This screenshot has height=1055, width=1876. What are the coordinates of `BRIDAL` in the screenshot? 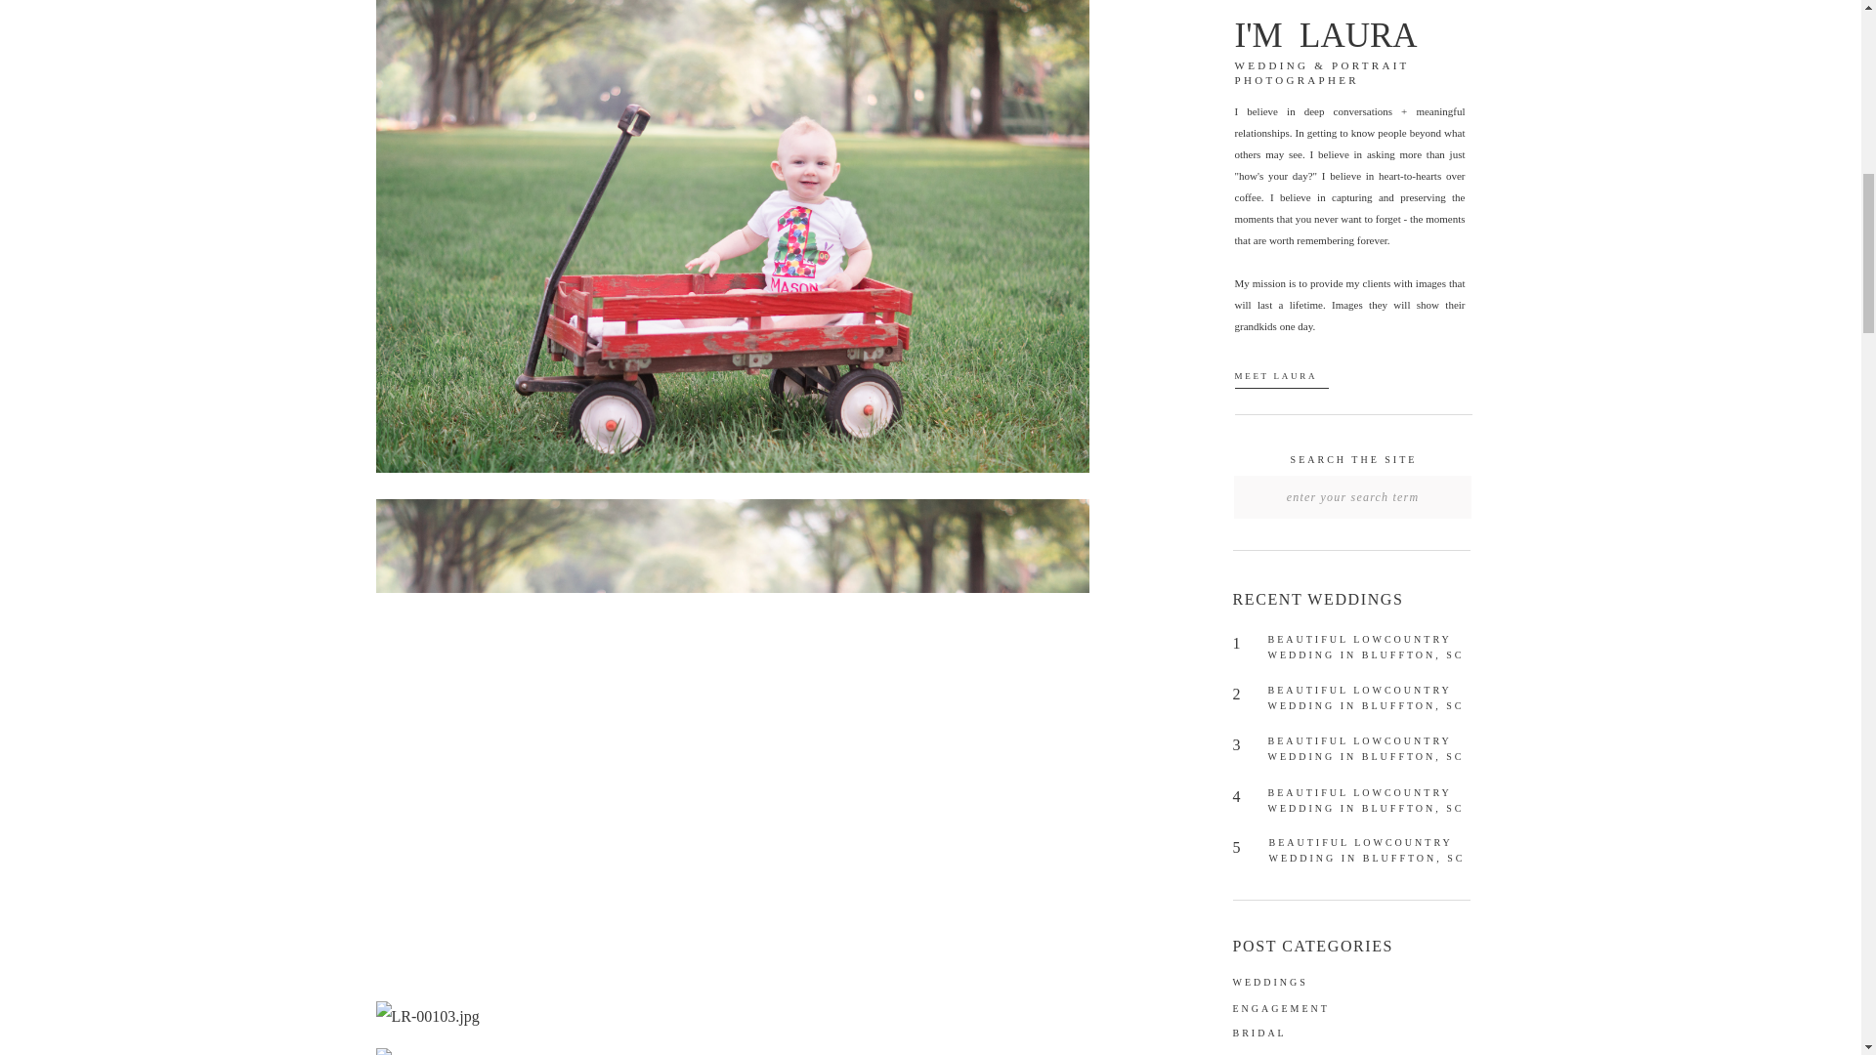 It's located at (1304, 1034).